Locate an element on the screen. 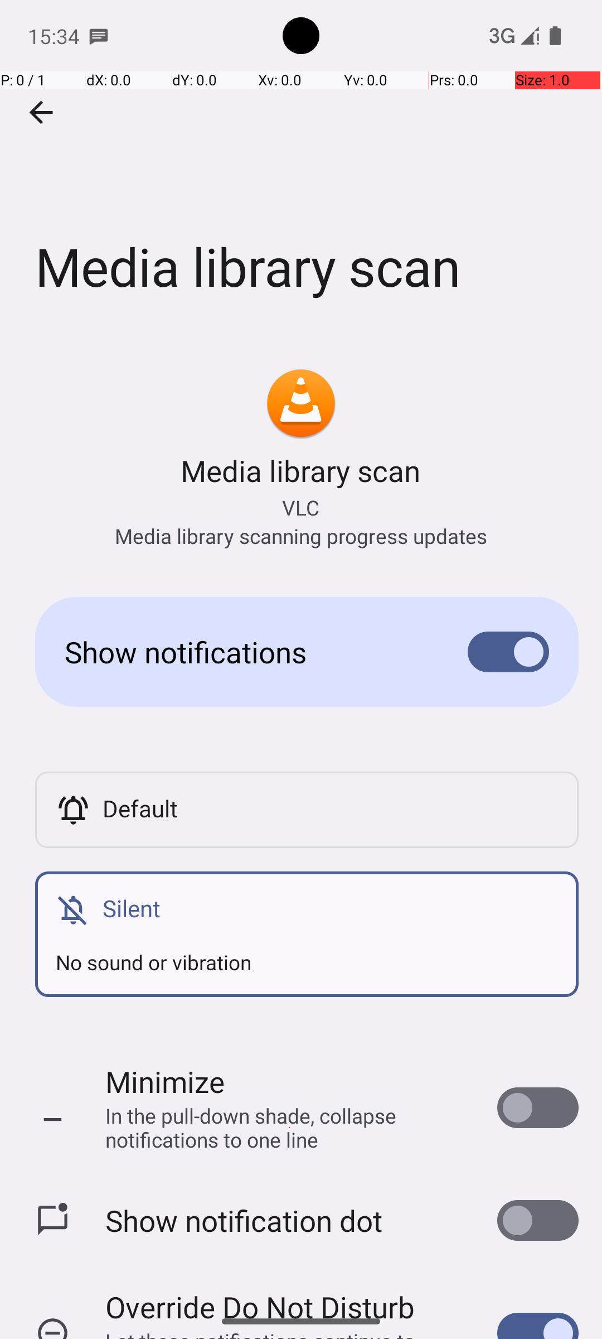  No sound or vibration is located at coordinates (307, 952).